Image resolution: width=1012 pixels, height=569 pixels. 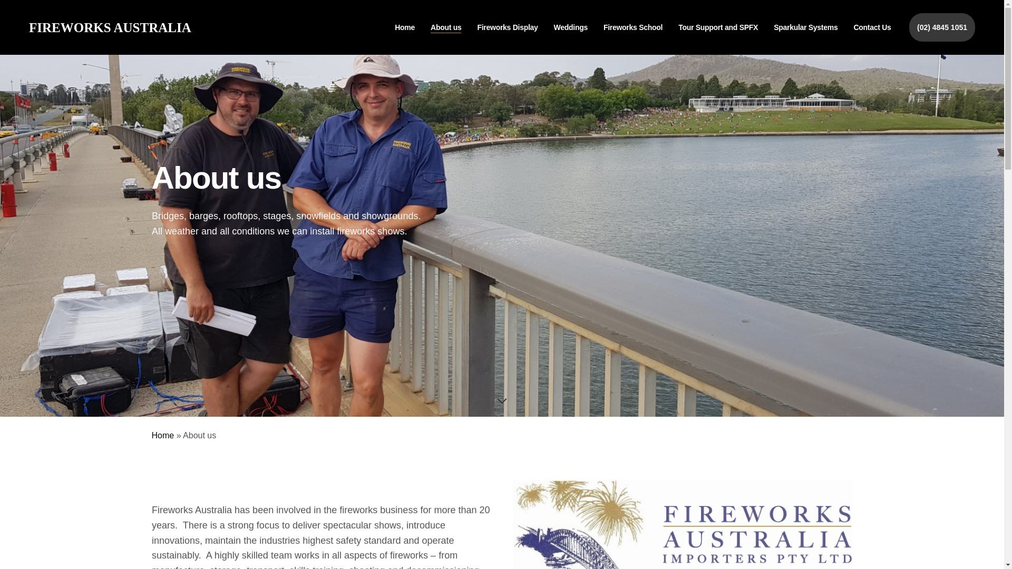 What do you see at coordinates (571, 27) in the screenshot?
I see `Weddings` at bounding box center [571, 27].